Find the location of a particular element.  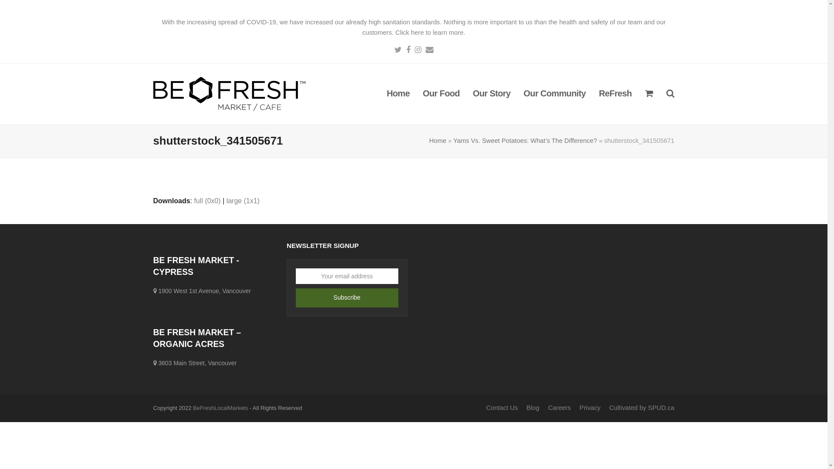

Instagram is located at coordinates (417, 50).